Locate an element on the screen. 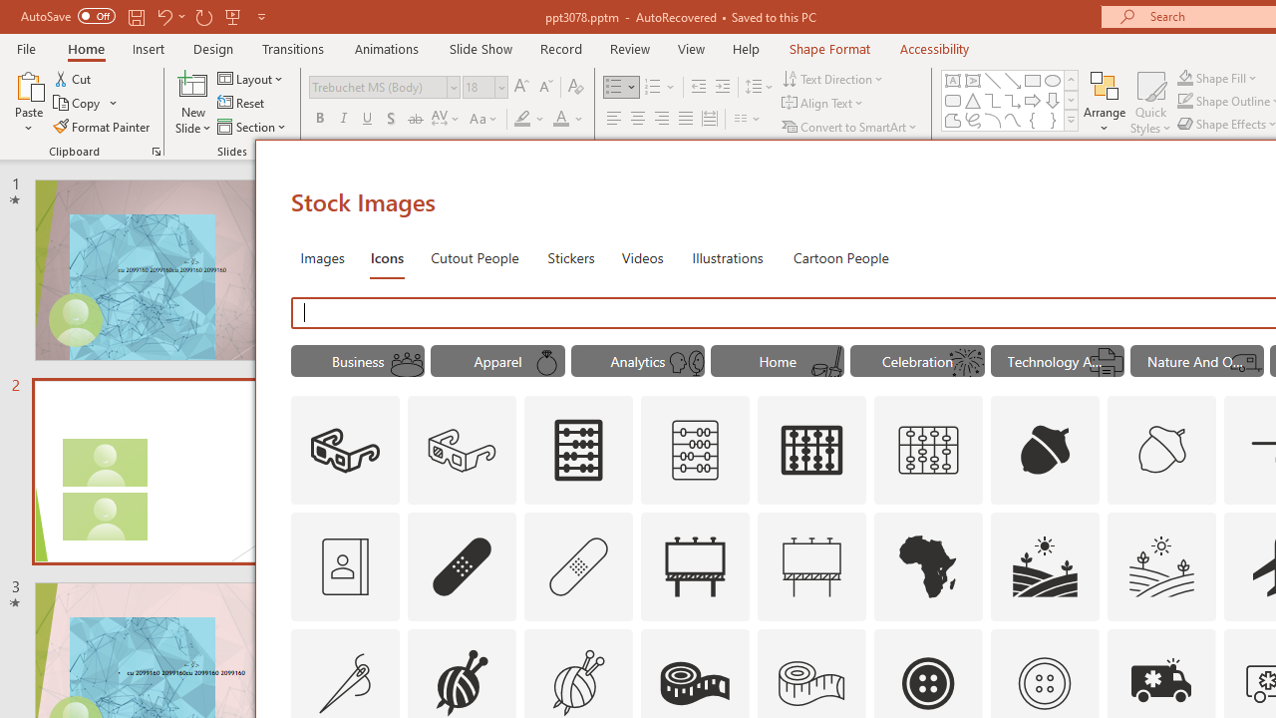 This screenshot has width=1276, height=718. Format Painter is located at coordinates (103, 126).